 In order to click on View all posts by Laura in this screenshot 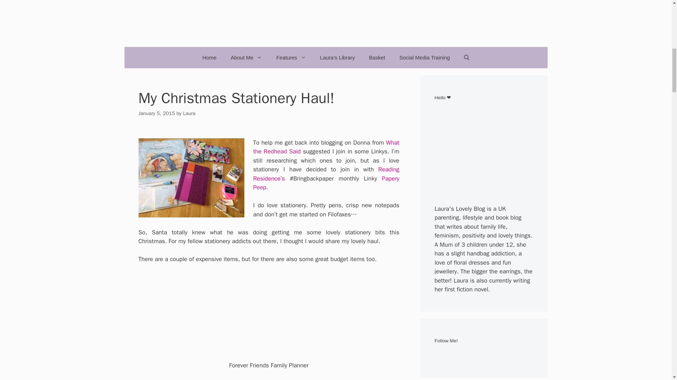, I will do `click(189, 113)`.